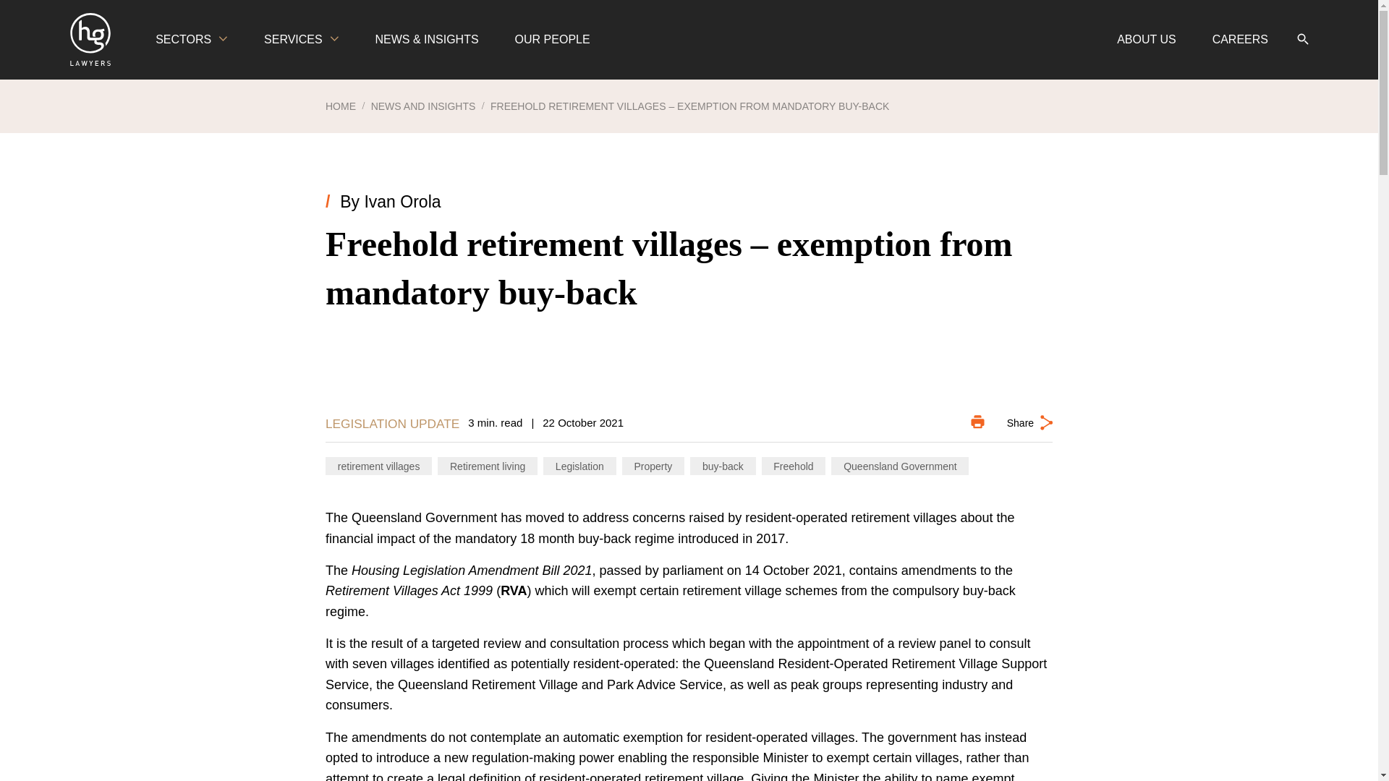 This screenshot has width=1389, height=781. What do you see at coordinates (301, 40) in the screenshot?
I see `SERVICES` at bounding box center [301, 40].